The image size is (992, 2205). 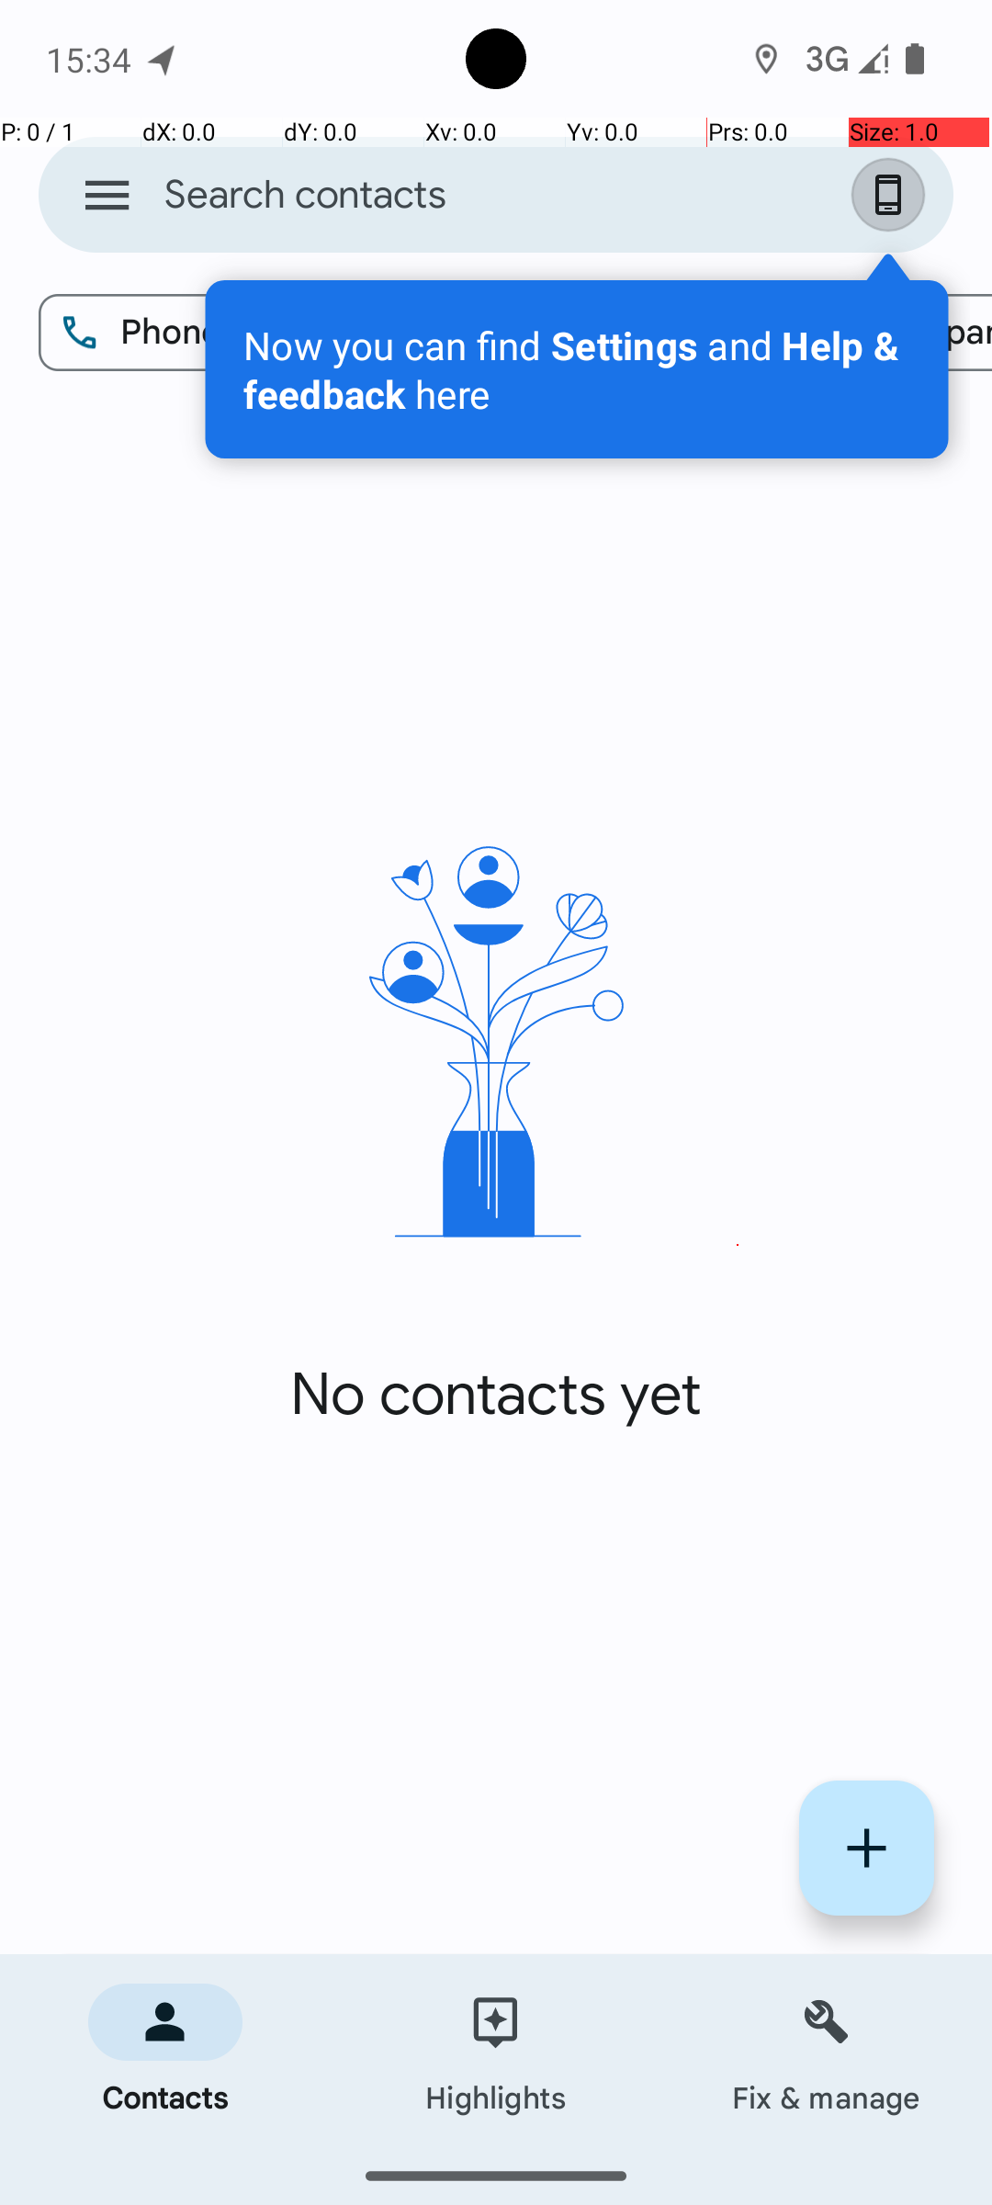 What do you see at coordinates (598, 333) in the screenshot?
I see `Email contacts` at bounding box center [598, 333].